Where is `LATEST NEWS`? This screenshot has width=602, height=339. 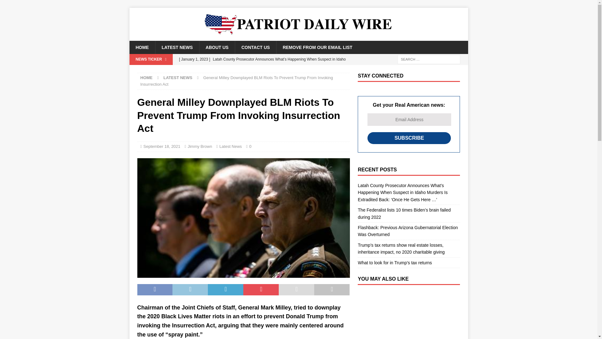
LATEST NEWS is located at coordinates (177, 47).